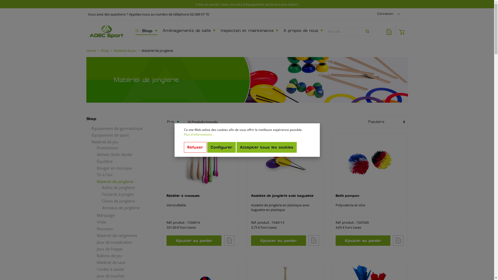  What do you see at coordinates (194, 241) in the screenshot?
I see `Ajouter au panier` at bounding box center [194, 241].